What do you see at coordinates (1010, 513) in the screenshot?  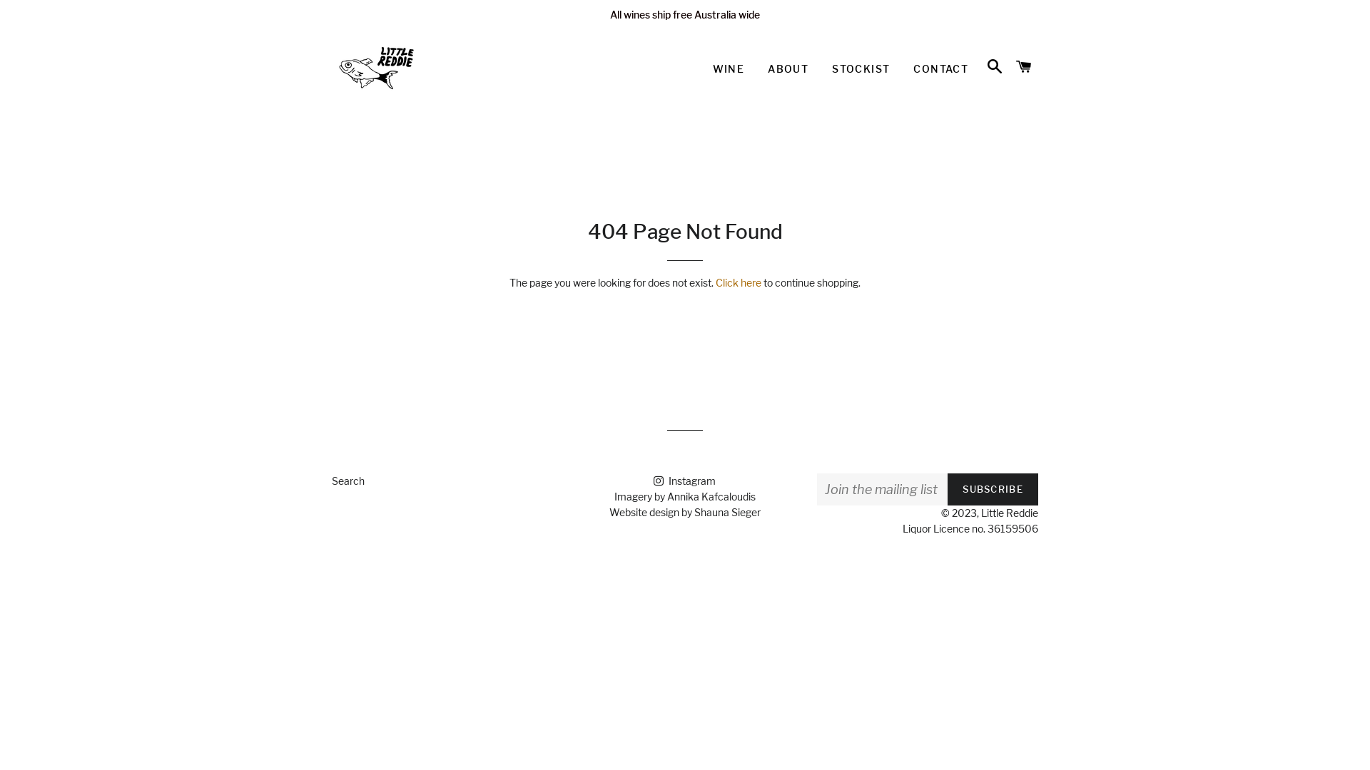 I see `Little Reddie` at bounding box center [1010, 513].